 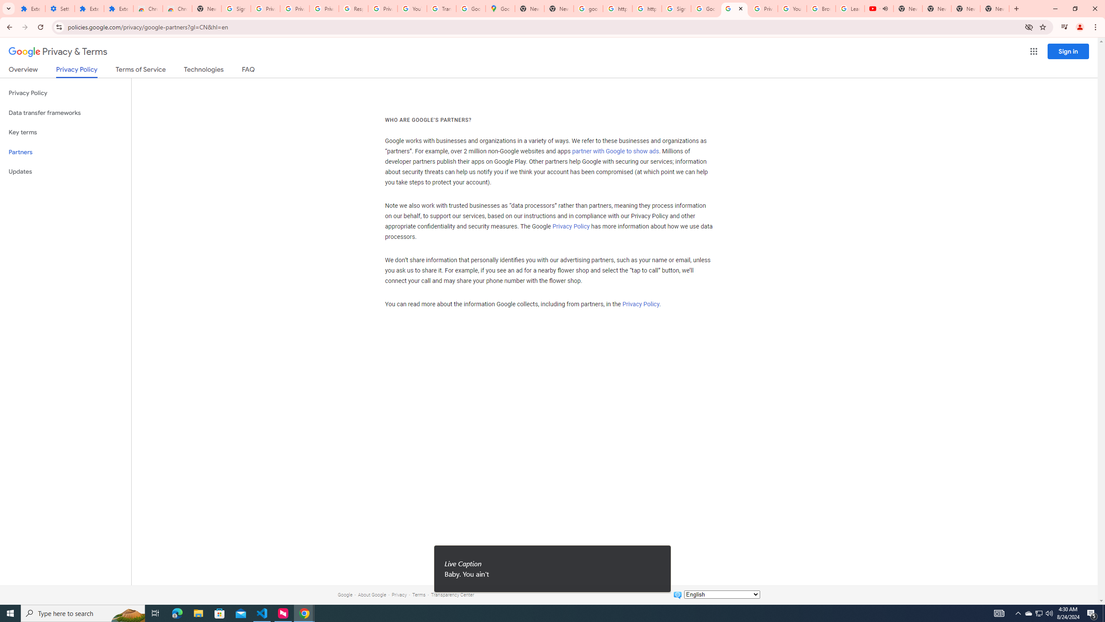 What do you see at coordinates (118, 9) in the screenshot?
I see `Extensions` at bounding box center [118, 9].